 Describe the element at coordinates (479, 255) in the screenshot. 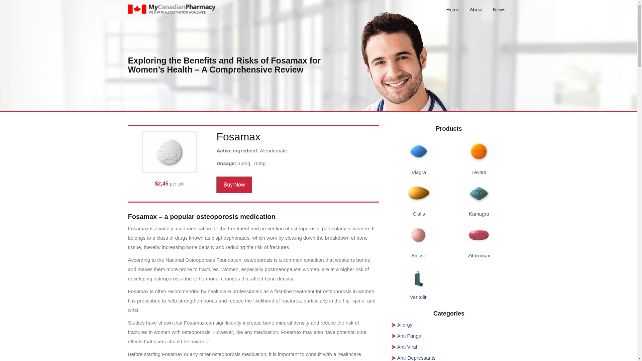

I see `Zithromax` at that location.